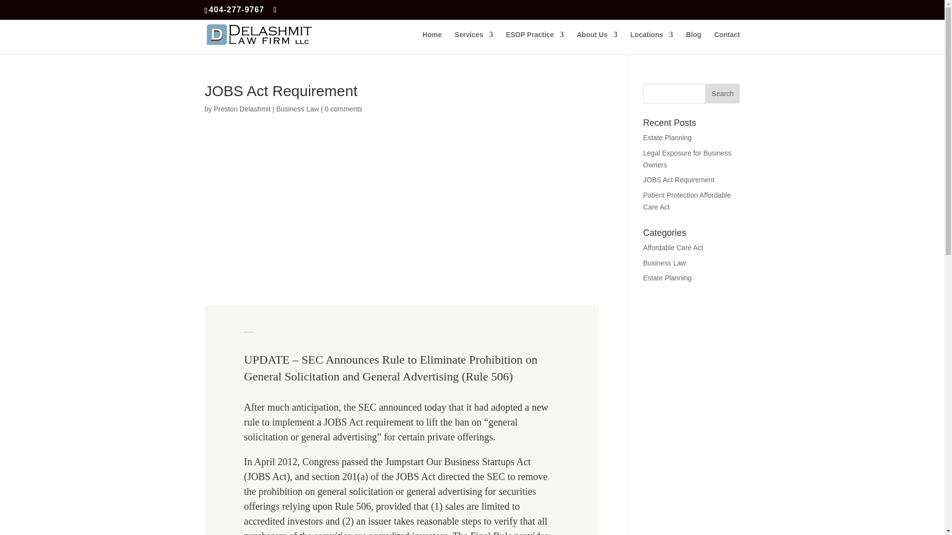 The height and width of the screenshot is (535, 952). I want to click on ESOP Practice, so click(535, 43).